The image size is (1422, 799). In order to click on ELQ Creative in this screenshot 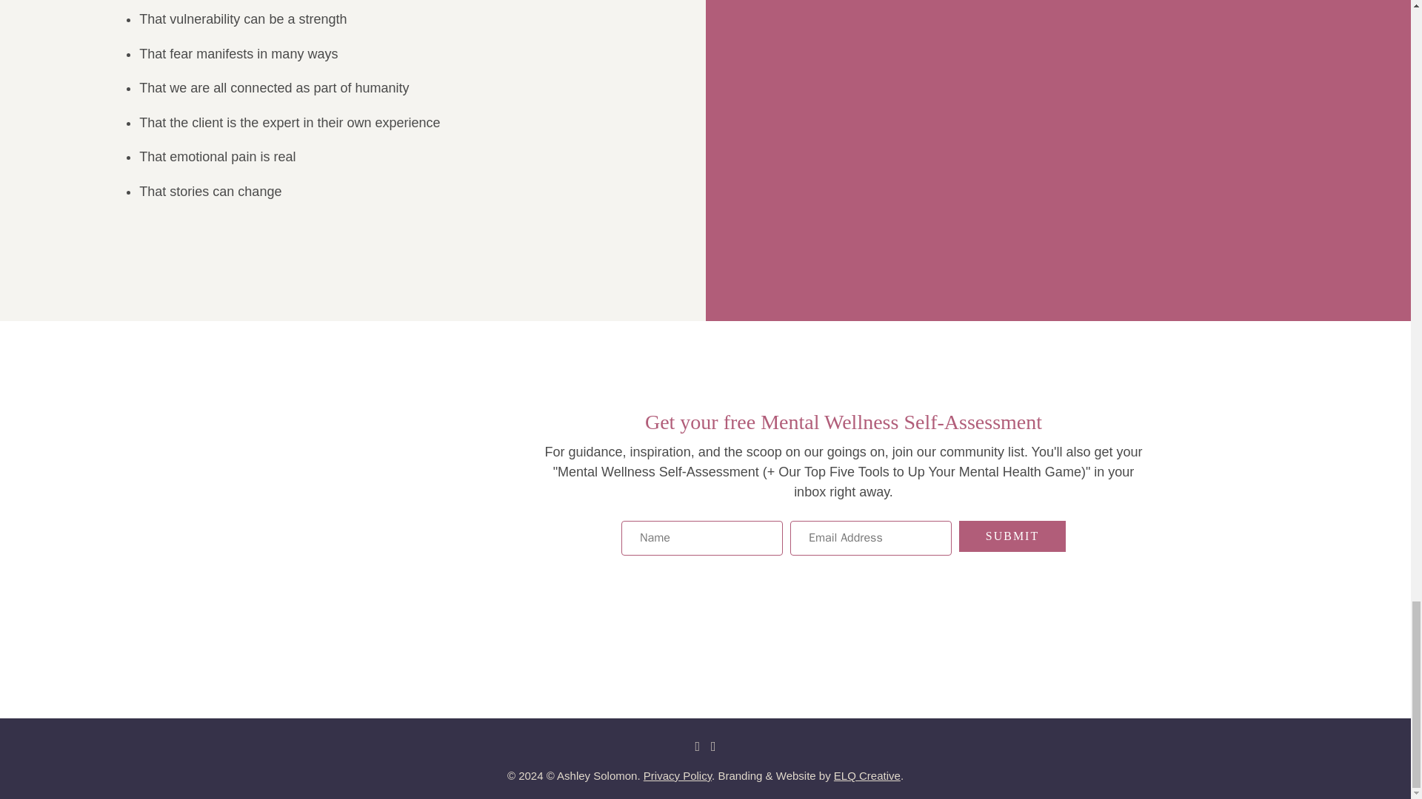, I will do `click(867, 775)`.